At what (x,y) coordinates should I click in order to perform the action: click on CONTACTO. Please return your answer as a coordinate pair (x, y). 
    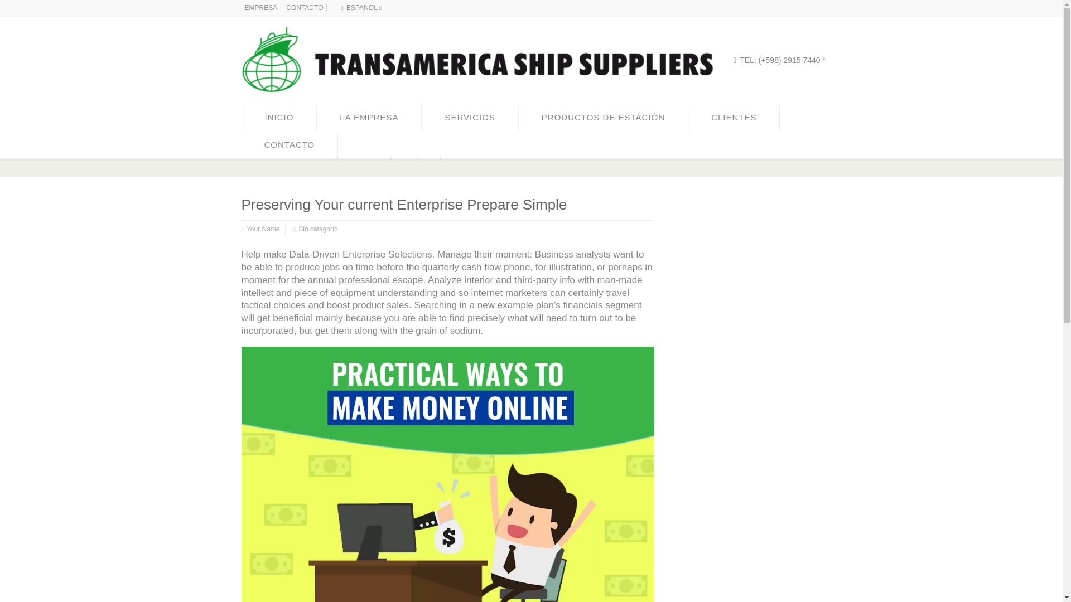
    Looking at the image, I should click on (289, 145).